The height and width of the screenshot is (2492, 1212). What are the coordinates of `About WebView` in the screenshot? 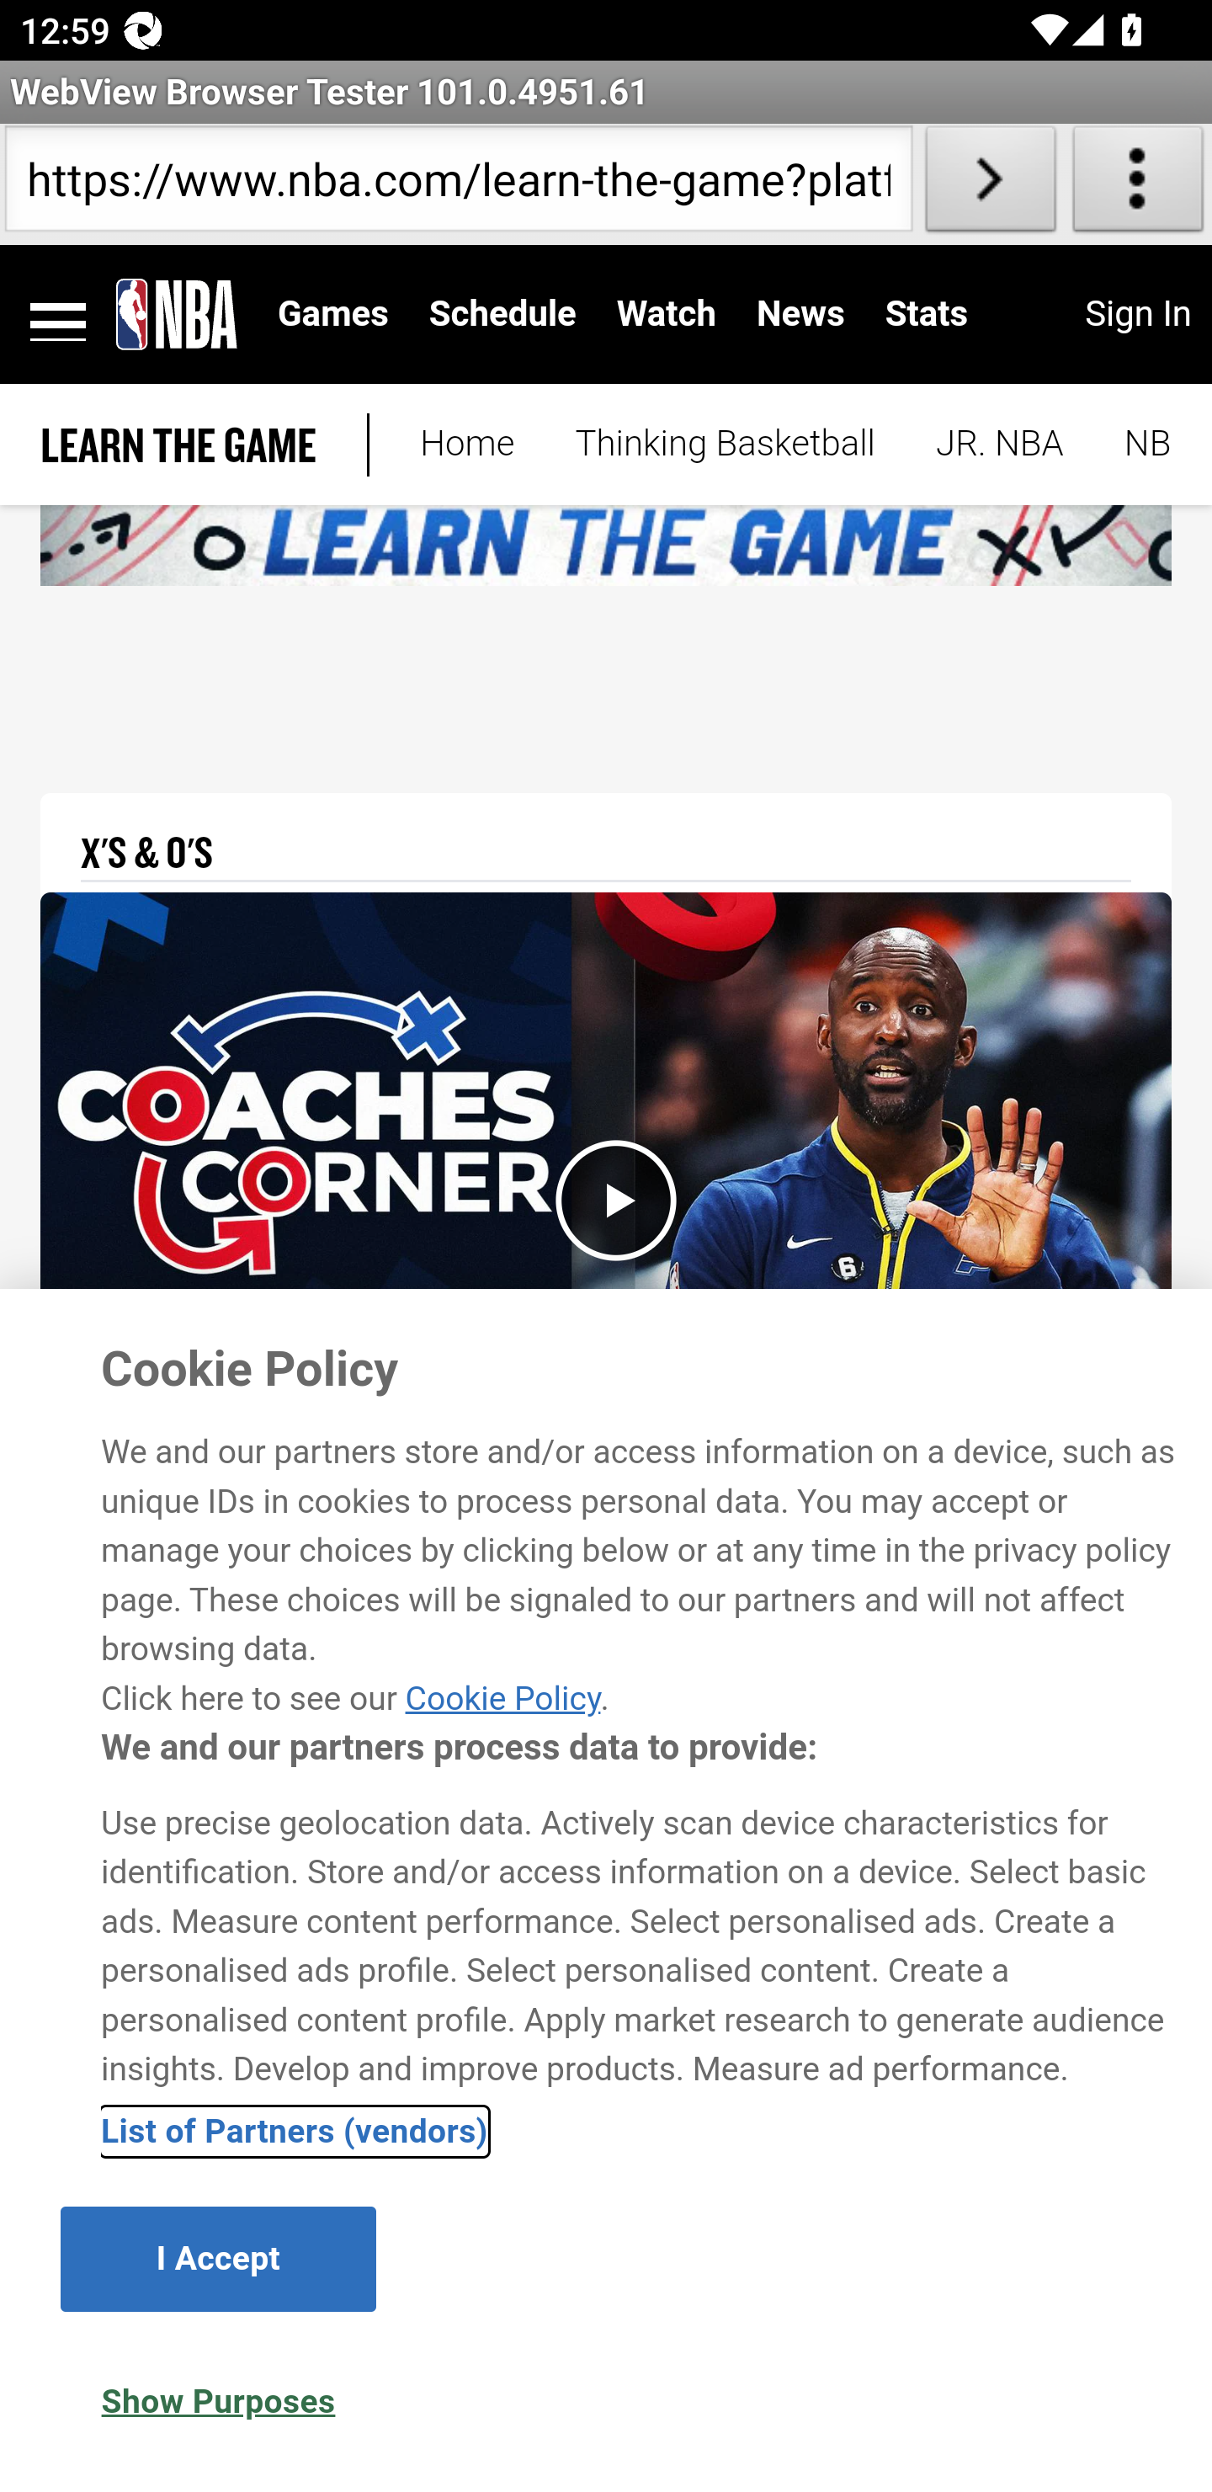 It's located at (1138, 184).